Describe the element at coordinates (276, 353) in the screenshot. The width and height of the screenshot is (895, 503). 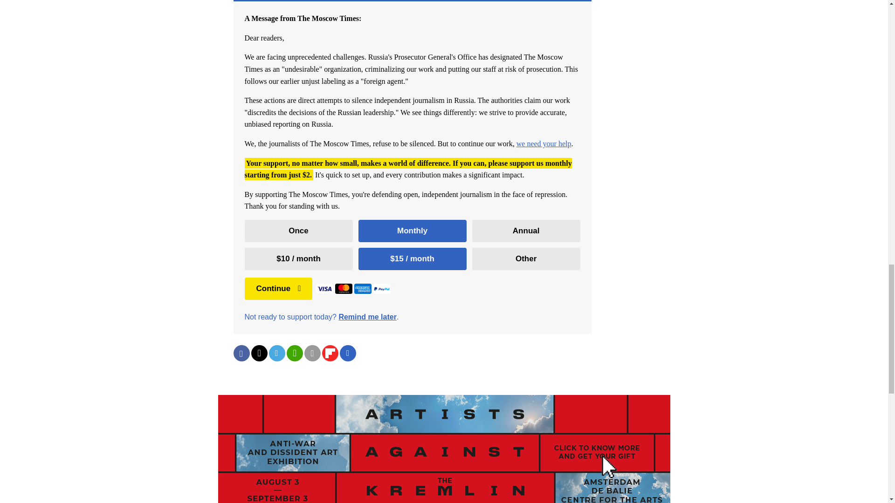
I see `Share on Telegram` at that location.